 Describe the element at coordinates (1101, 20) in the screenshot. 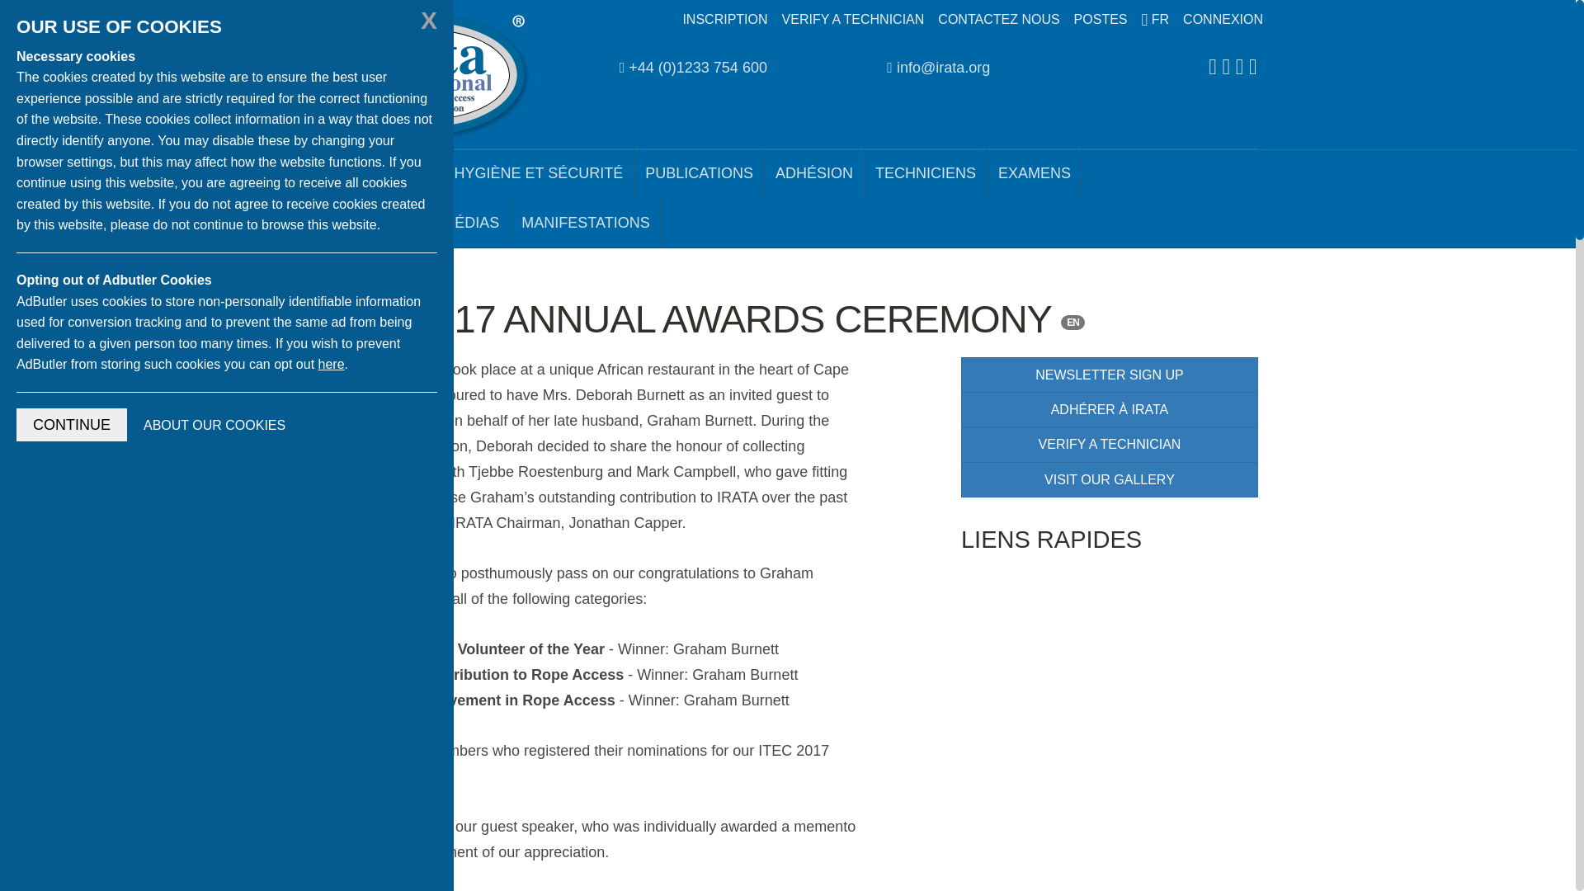

I see `POSTES` at that location.